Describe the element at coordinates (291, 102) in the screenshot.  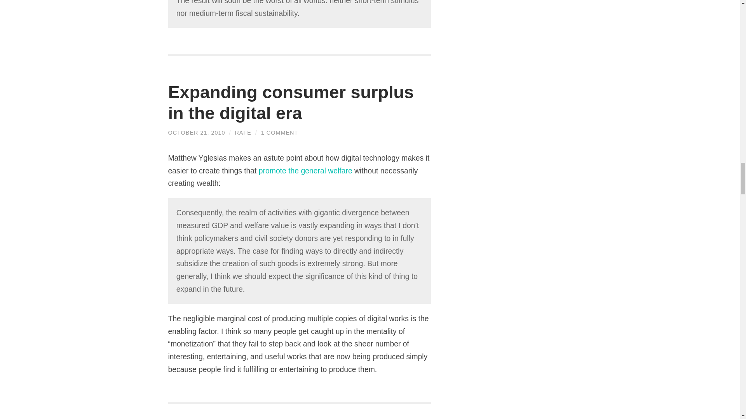
I see `Expanding consumer surplus in the digital era` at that location.